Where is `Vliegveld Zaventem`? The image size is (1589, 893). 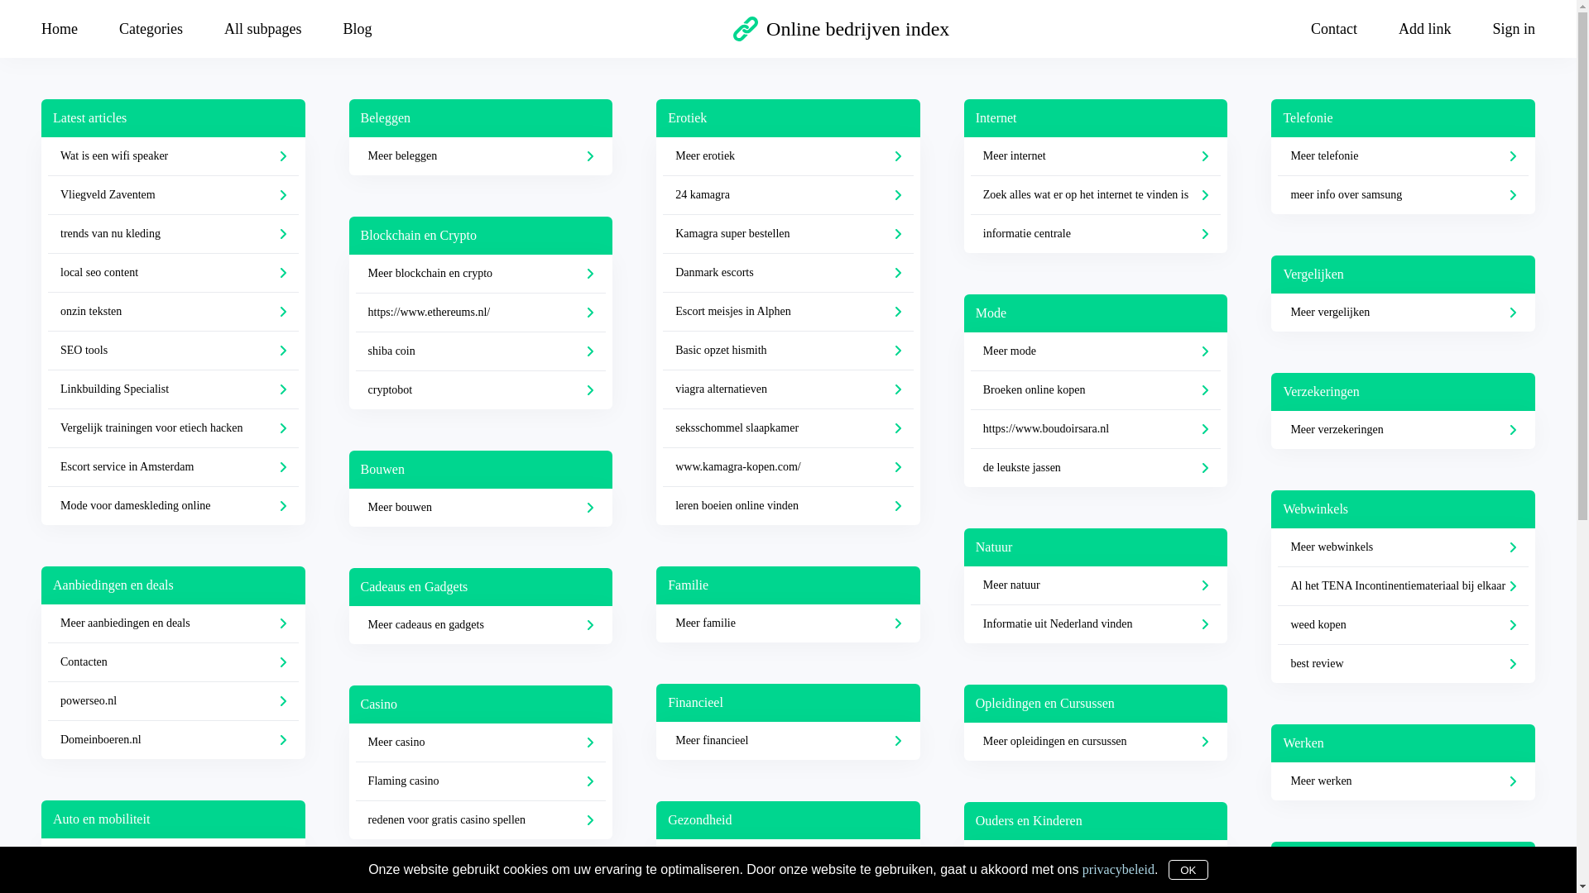
Vliegveld Zaventem is located at coordinates (174, 195).